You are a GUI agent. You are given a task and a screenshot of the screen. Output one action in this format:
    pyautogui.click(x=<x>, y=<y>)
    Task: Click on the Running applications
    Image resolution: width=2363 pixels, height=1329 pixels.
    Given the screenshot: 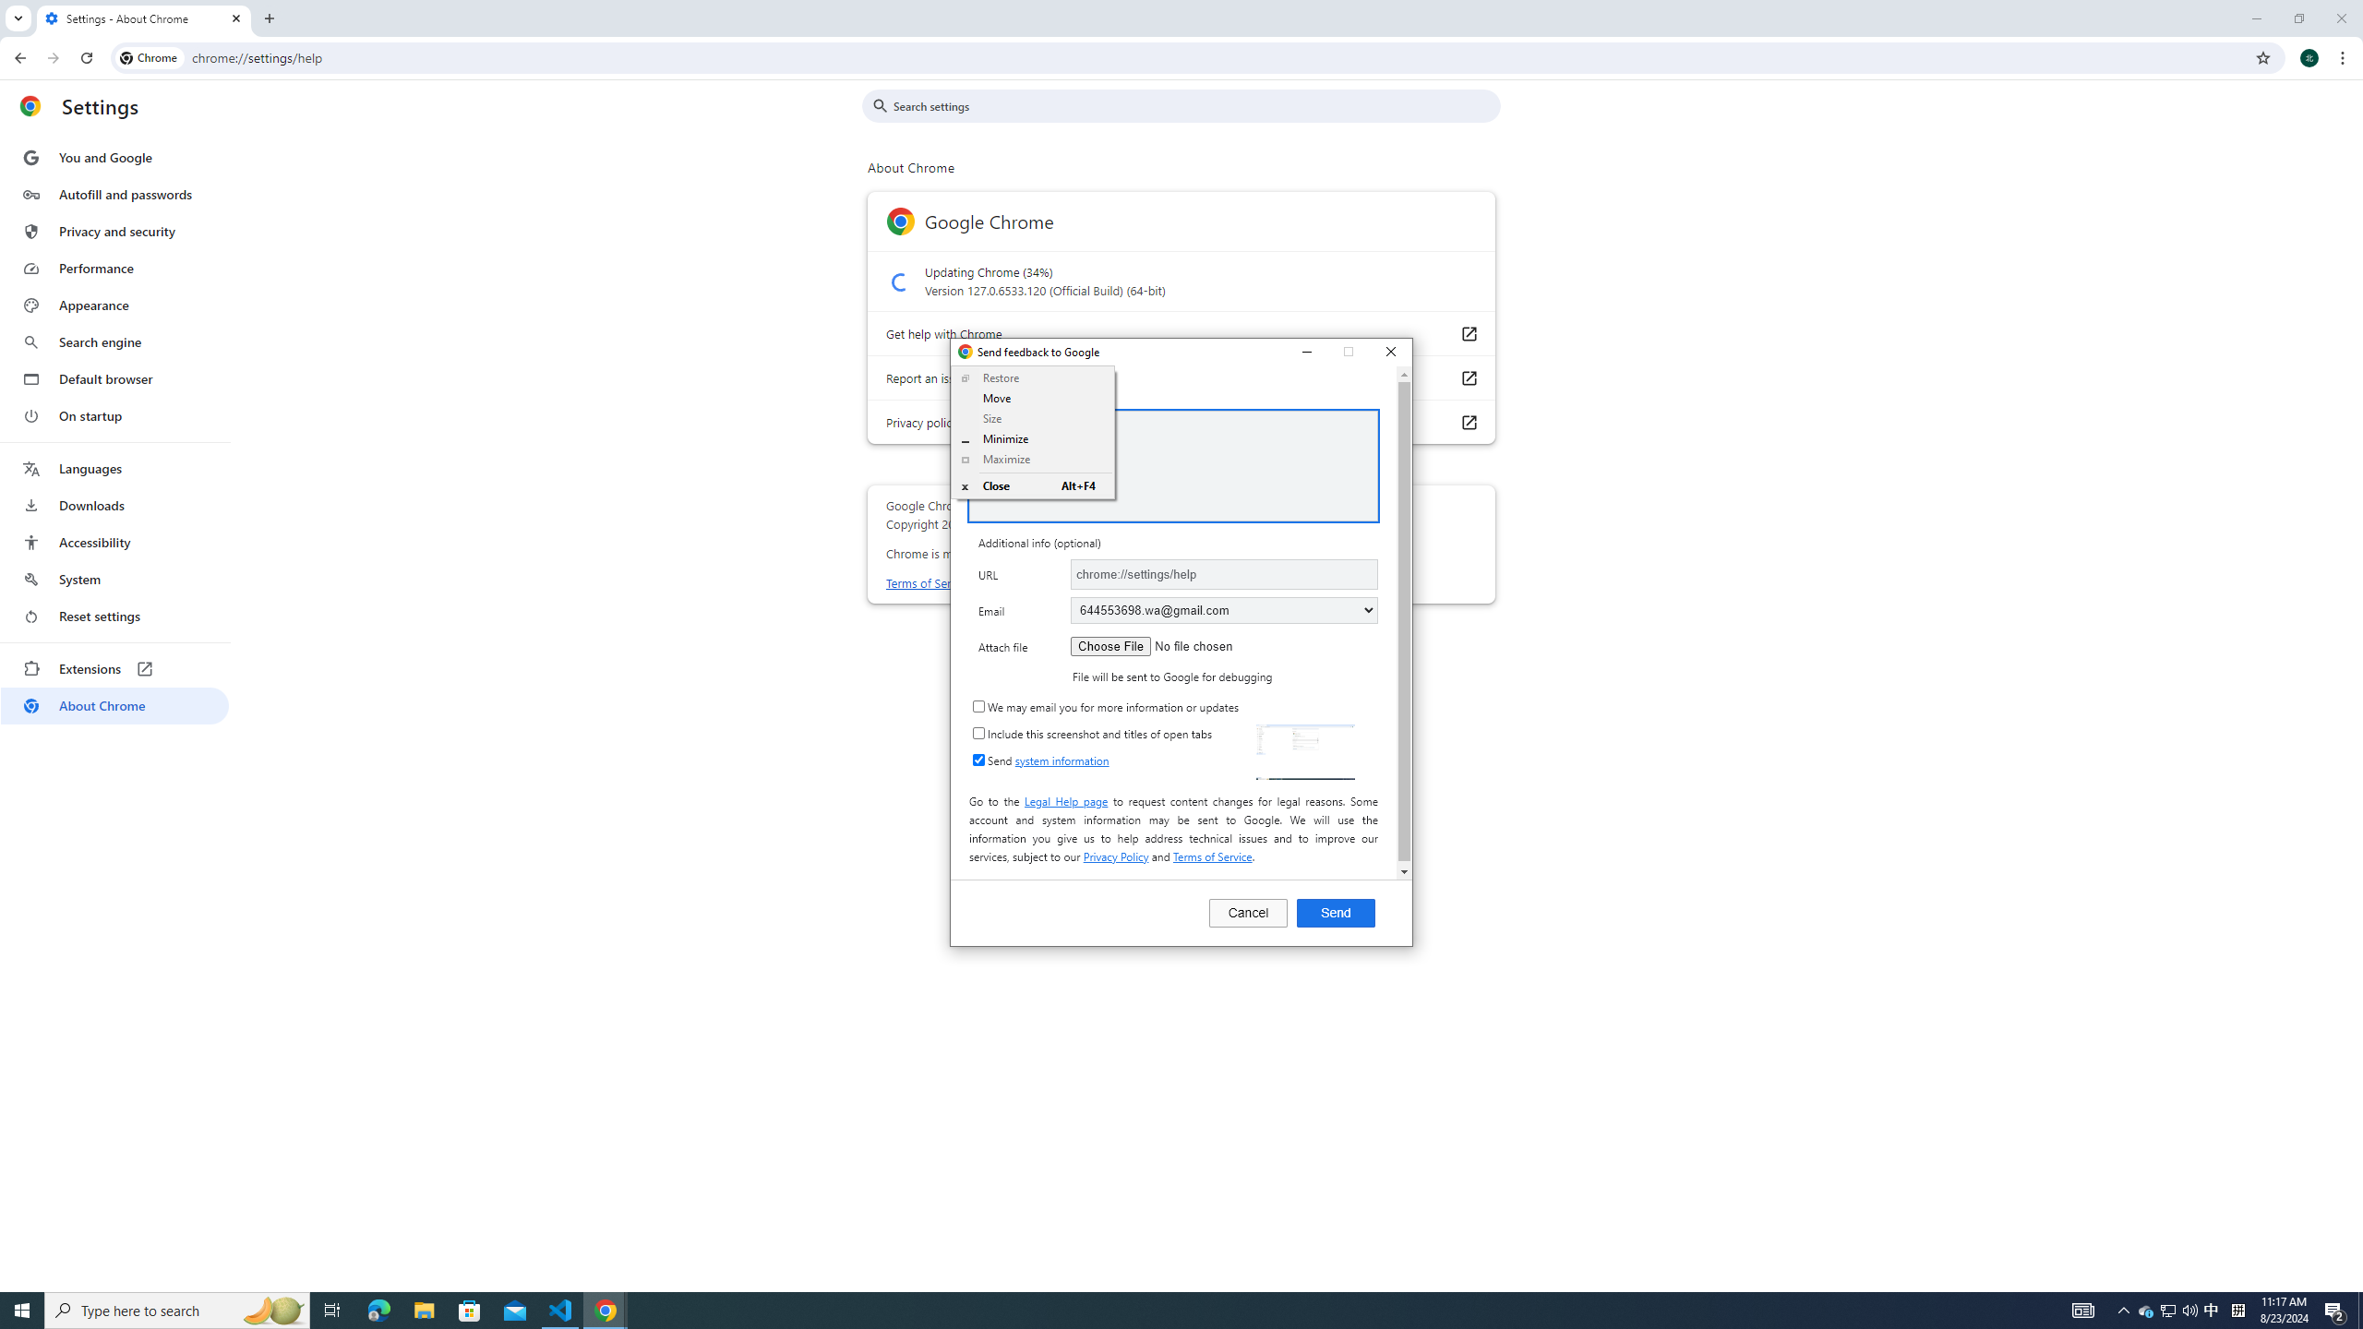 What is the action you would take?
    pyautogui.click(x=1137, y=1311)
    